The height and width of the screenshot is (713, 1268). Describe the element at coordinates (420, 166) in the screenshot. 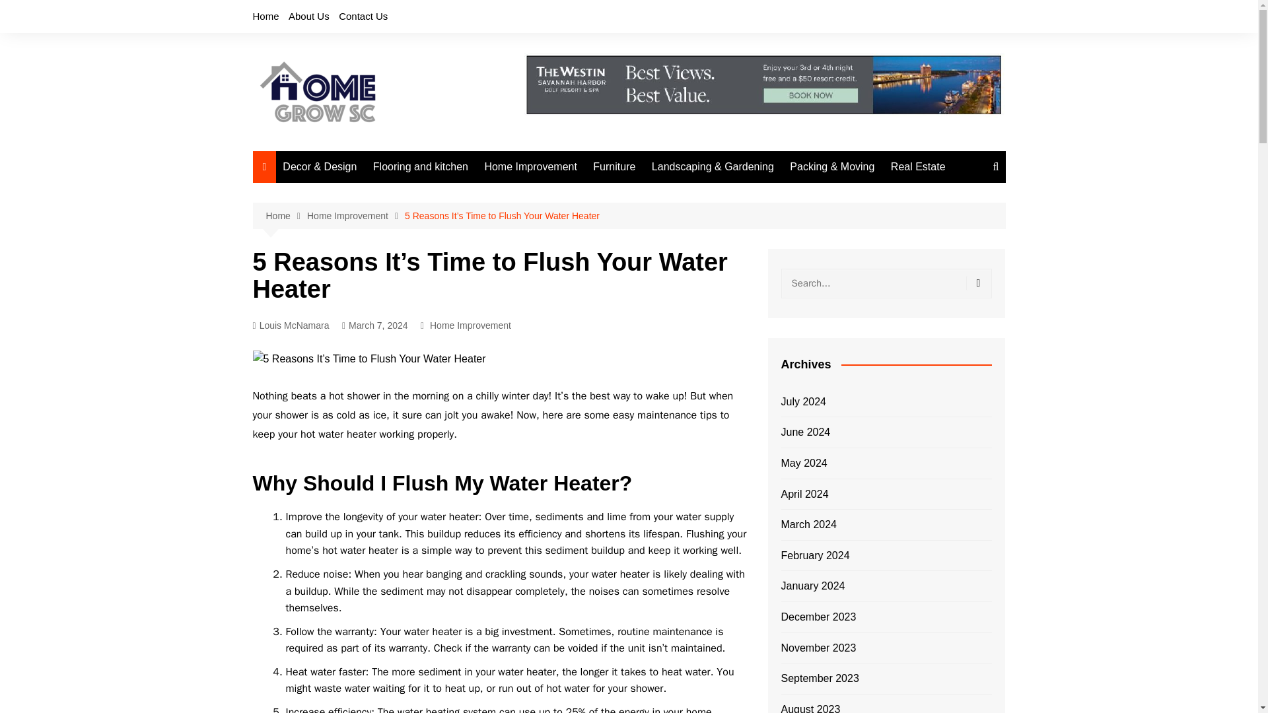

I see `Flooring and kitchen` at that location.